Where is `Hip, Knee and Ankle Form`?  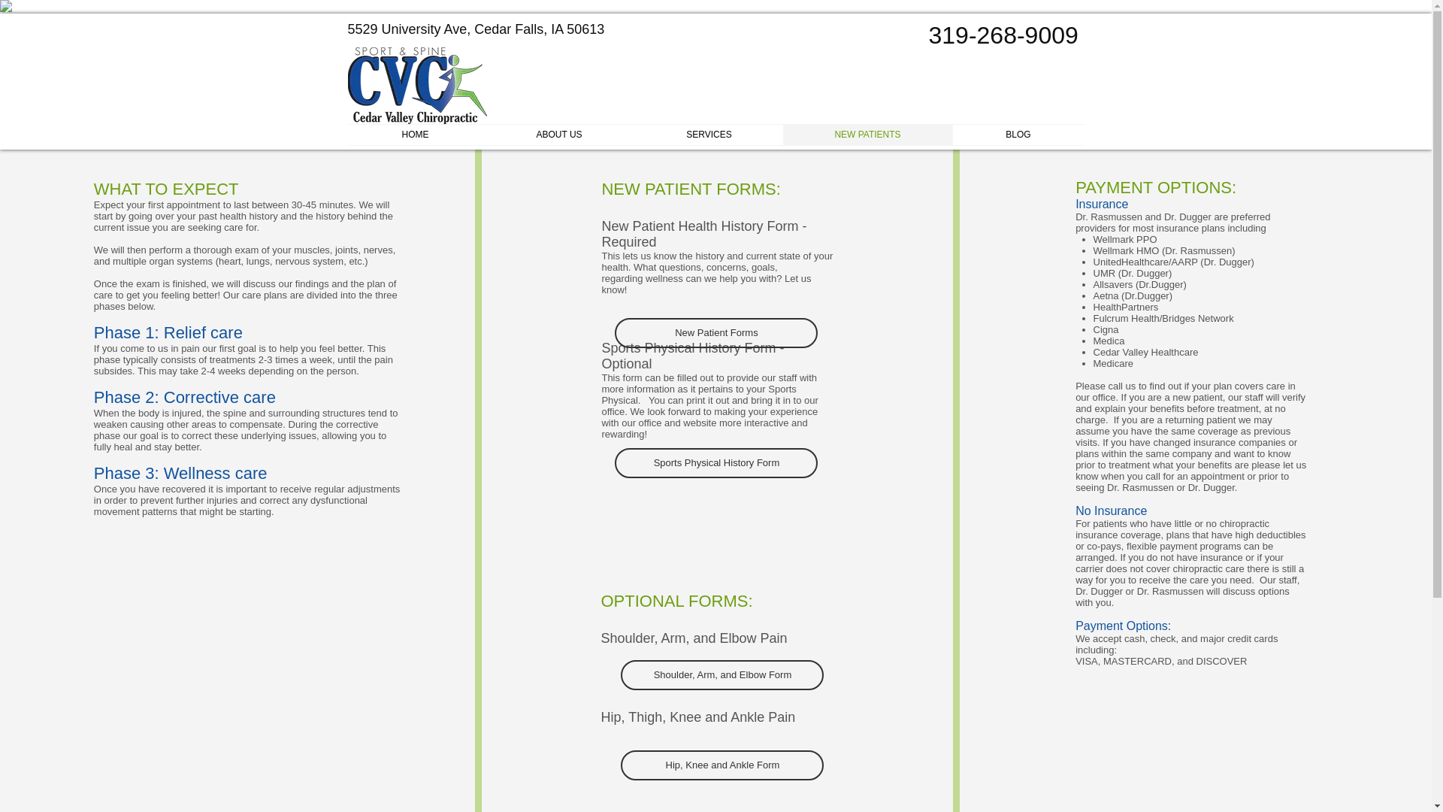 Hip, Knee and Ankle Form is located at coordinates (721, 765).